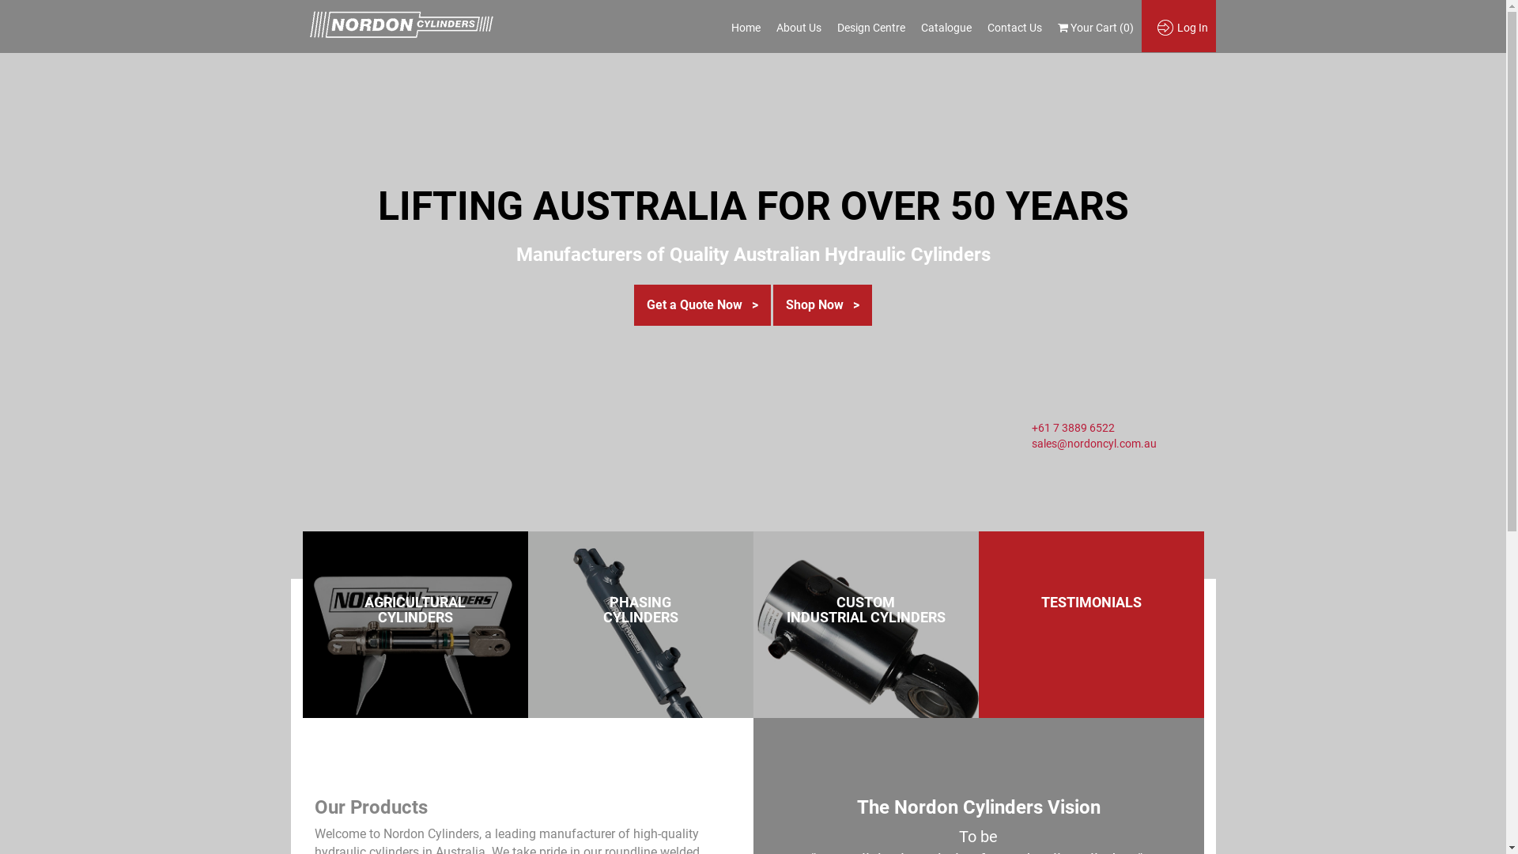 This screenshot has width=1518, height=854. I want to click on About Us, so click(799, 28).